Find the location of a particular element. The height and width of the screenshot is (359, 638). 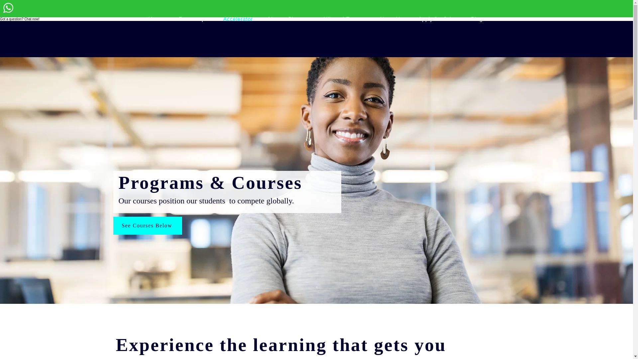

Blog is located at coordinates (478, 19).